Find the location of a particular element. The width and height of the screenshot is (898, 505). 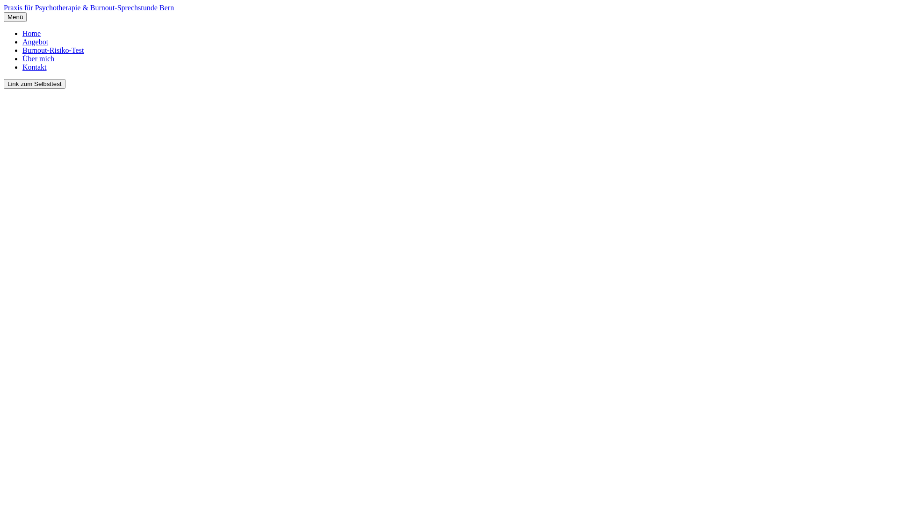

Burnout-Risiko-Test is located at coordinates (53, 50).